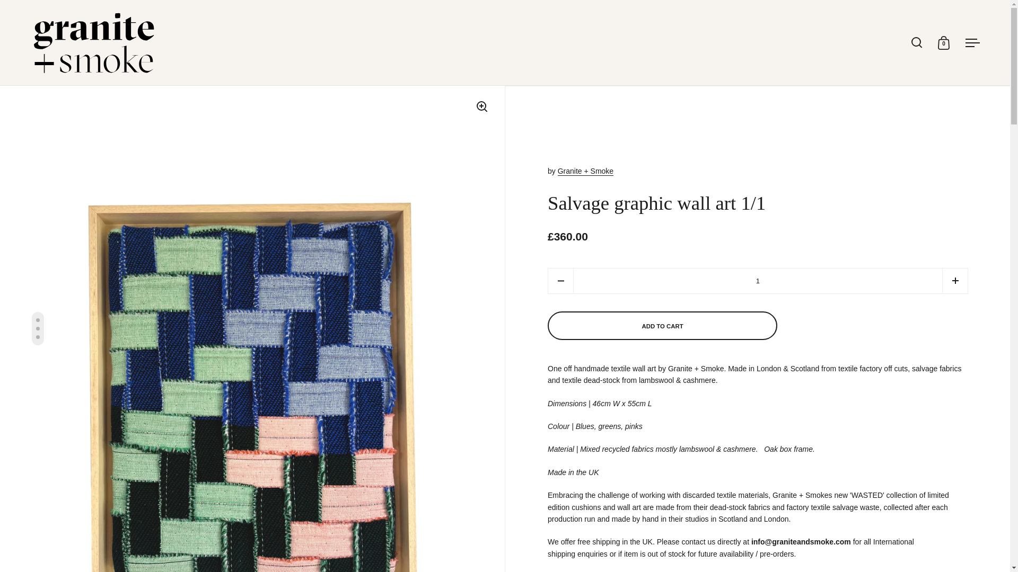 Image resolution: width=1018 pixels, height=572 pixels. What do you see at coordinates (917, 42) in the screenshot?
I see `Open search` at bounding box center [917, 42].